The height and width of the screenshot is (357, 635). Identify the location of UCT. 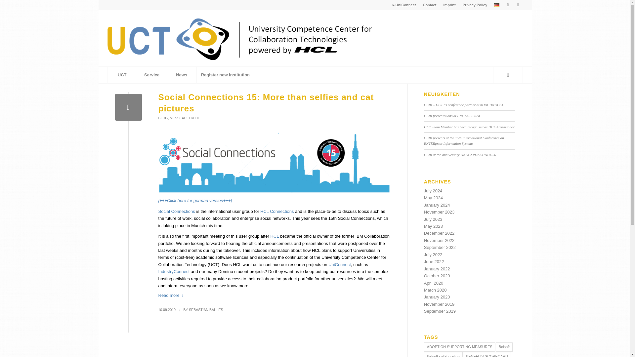
(122, 75).